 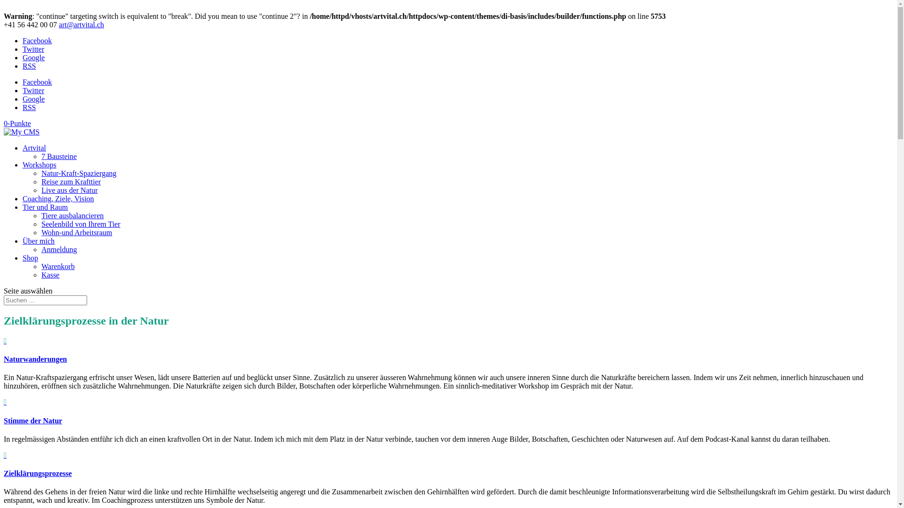 I want to click on Anmeldung, so click(x=59, y=249).